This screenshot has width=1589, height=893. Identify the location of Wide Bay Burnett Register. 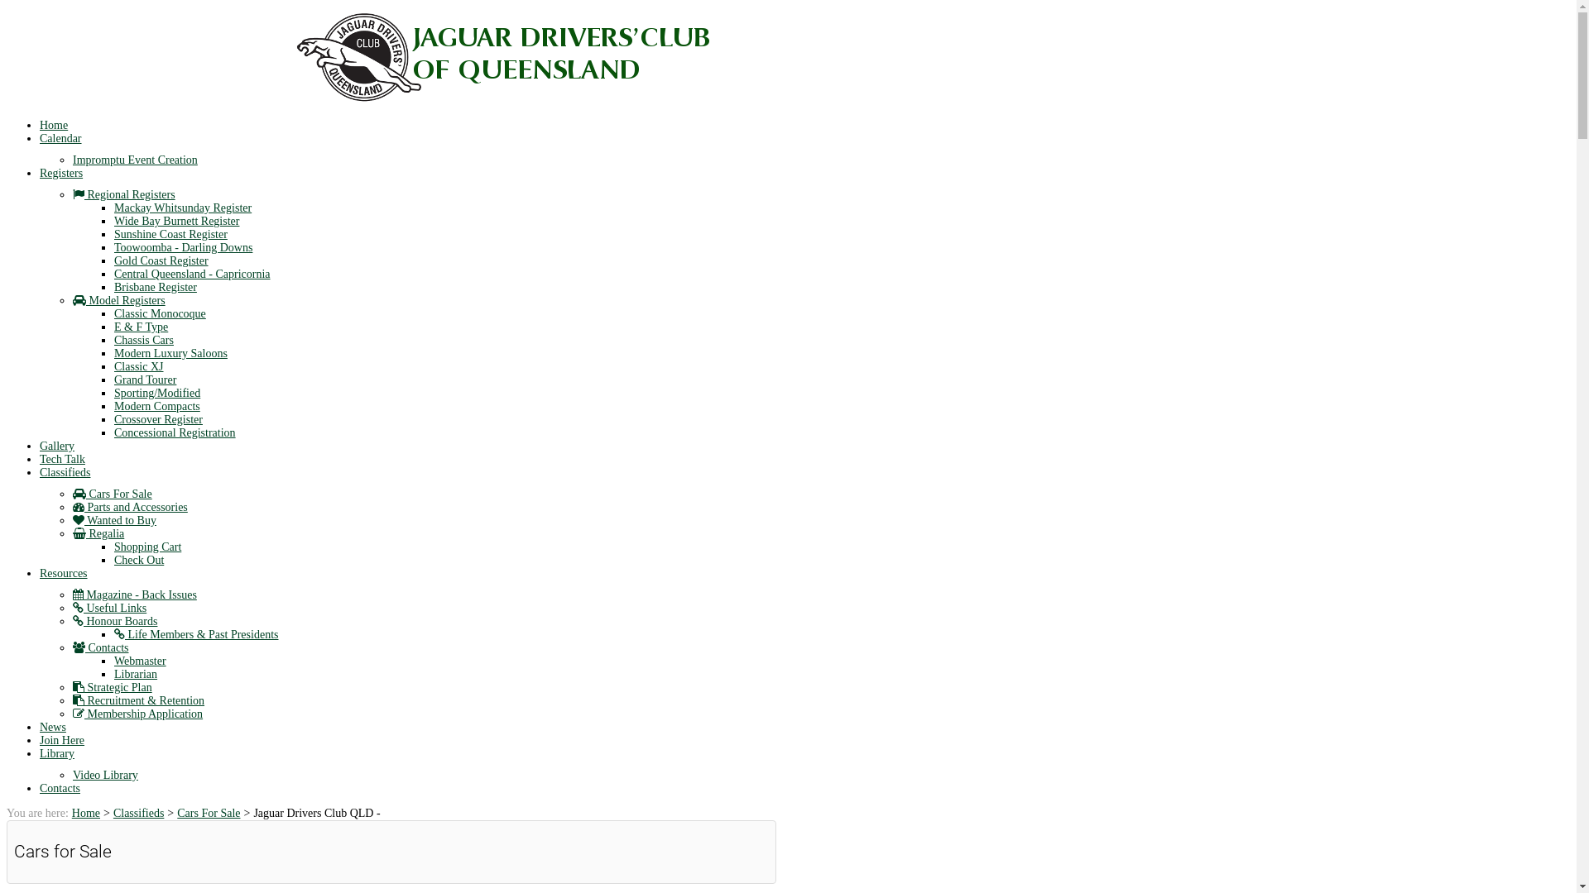
(177, 222).